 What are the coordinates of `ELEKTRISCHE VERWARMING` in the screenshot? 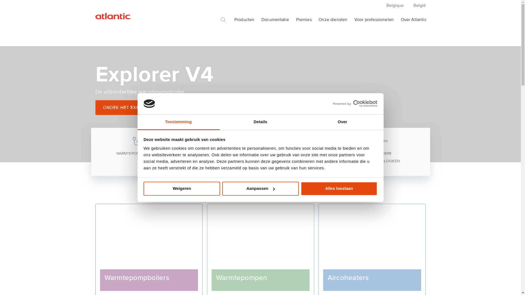 It's located at (322, 151).